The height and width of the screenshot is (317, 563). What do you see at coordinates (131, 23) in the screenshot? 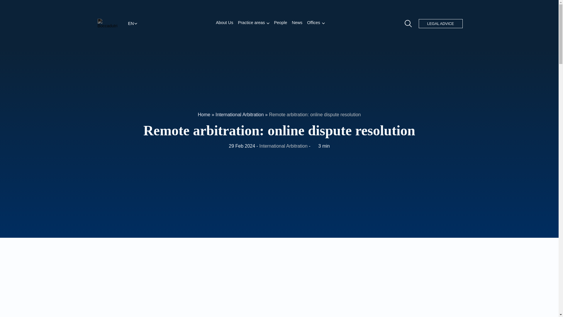
I see `EN` at bounding box center [131, 23].